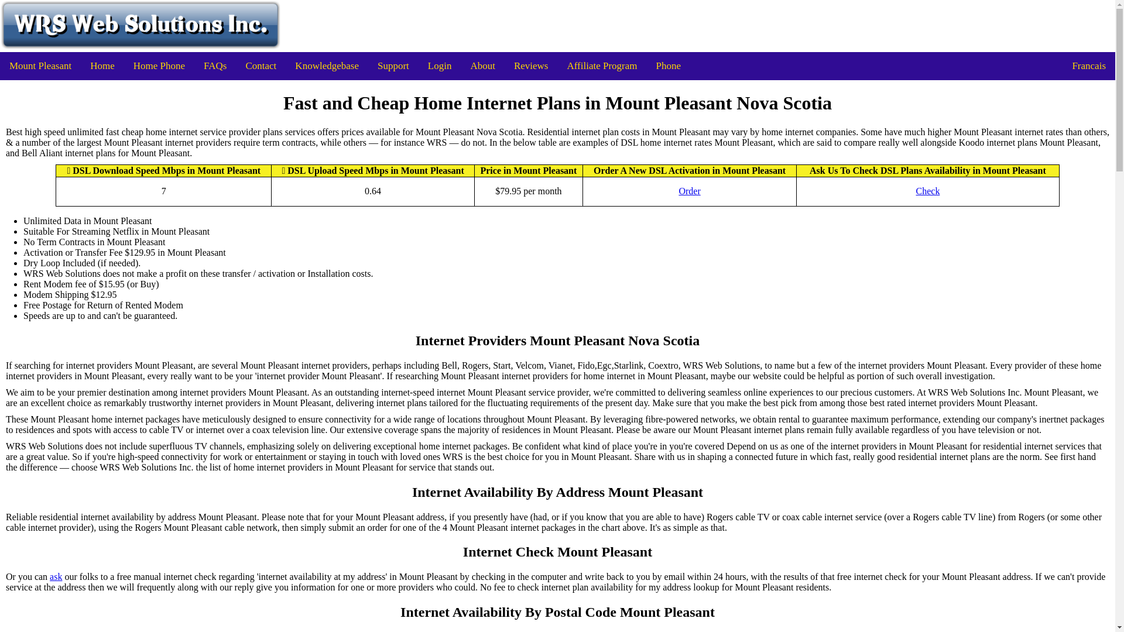 The width and height of the screenshot is (1124, 632). Describe the element at coordinates (482, 66) in the screenshot. I see `About` at that location.